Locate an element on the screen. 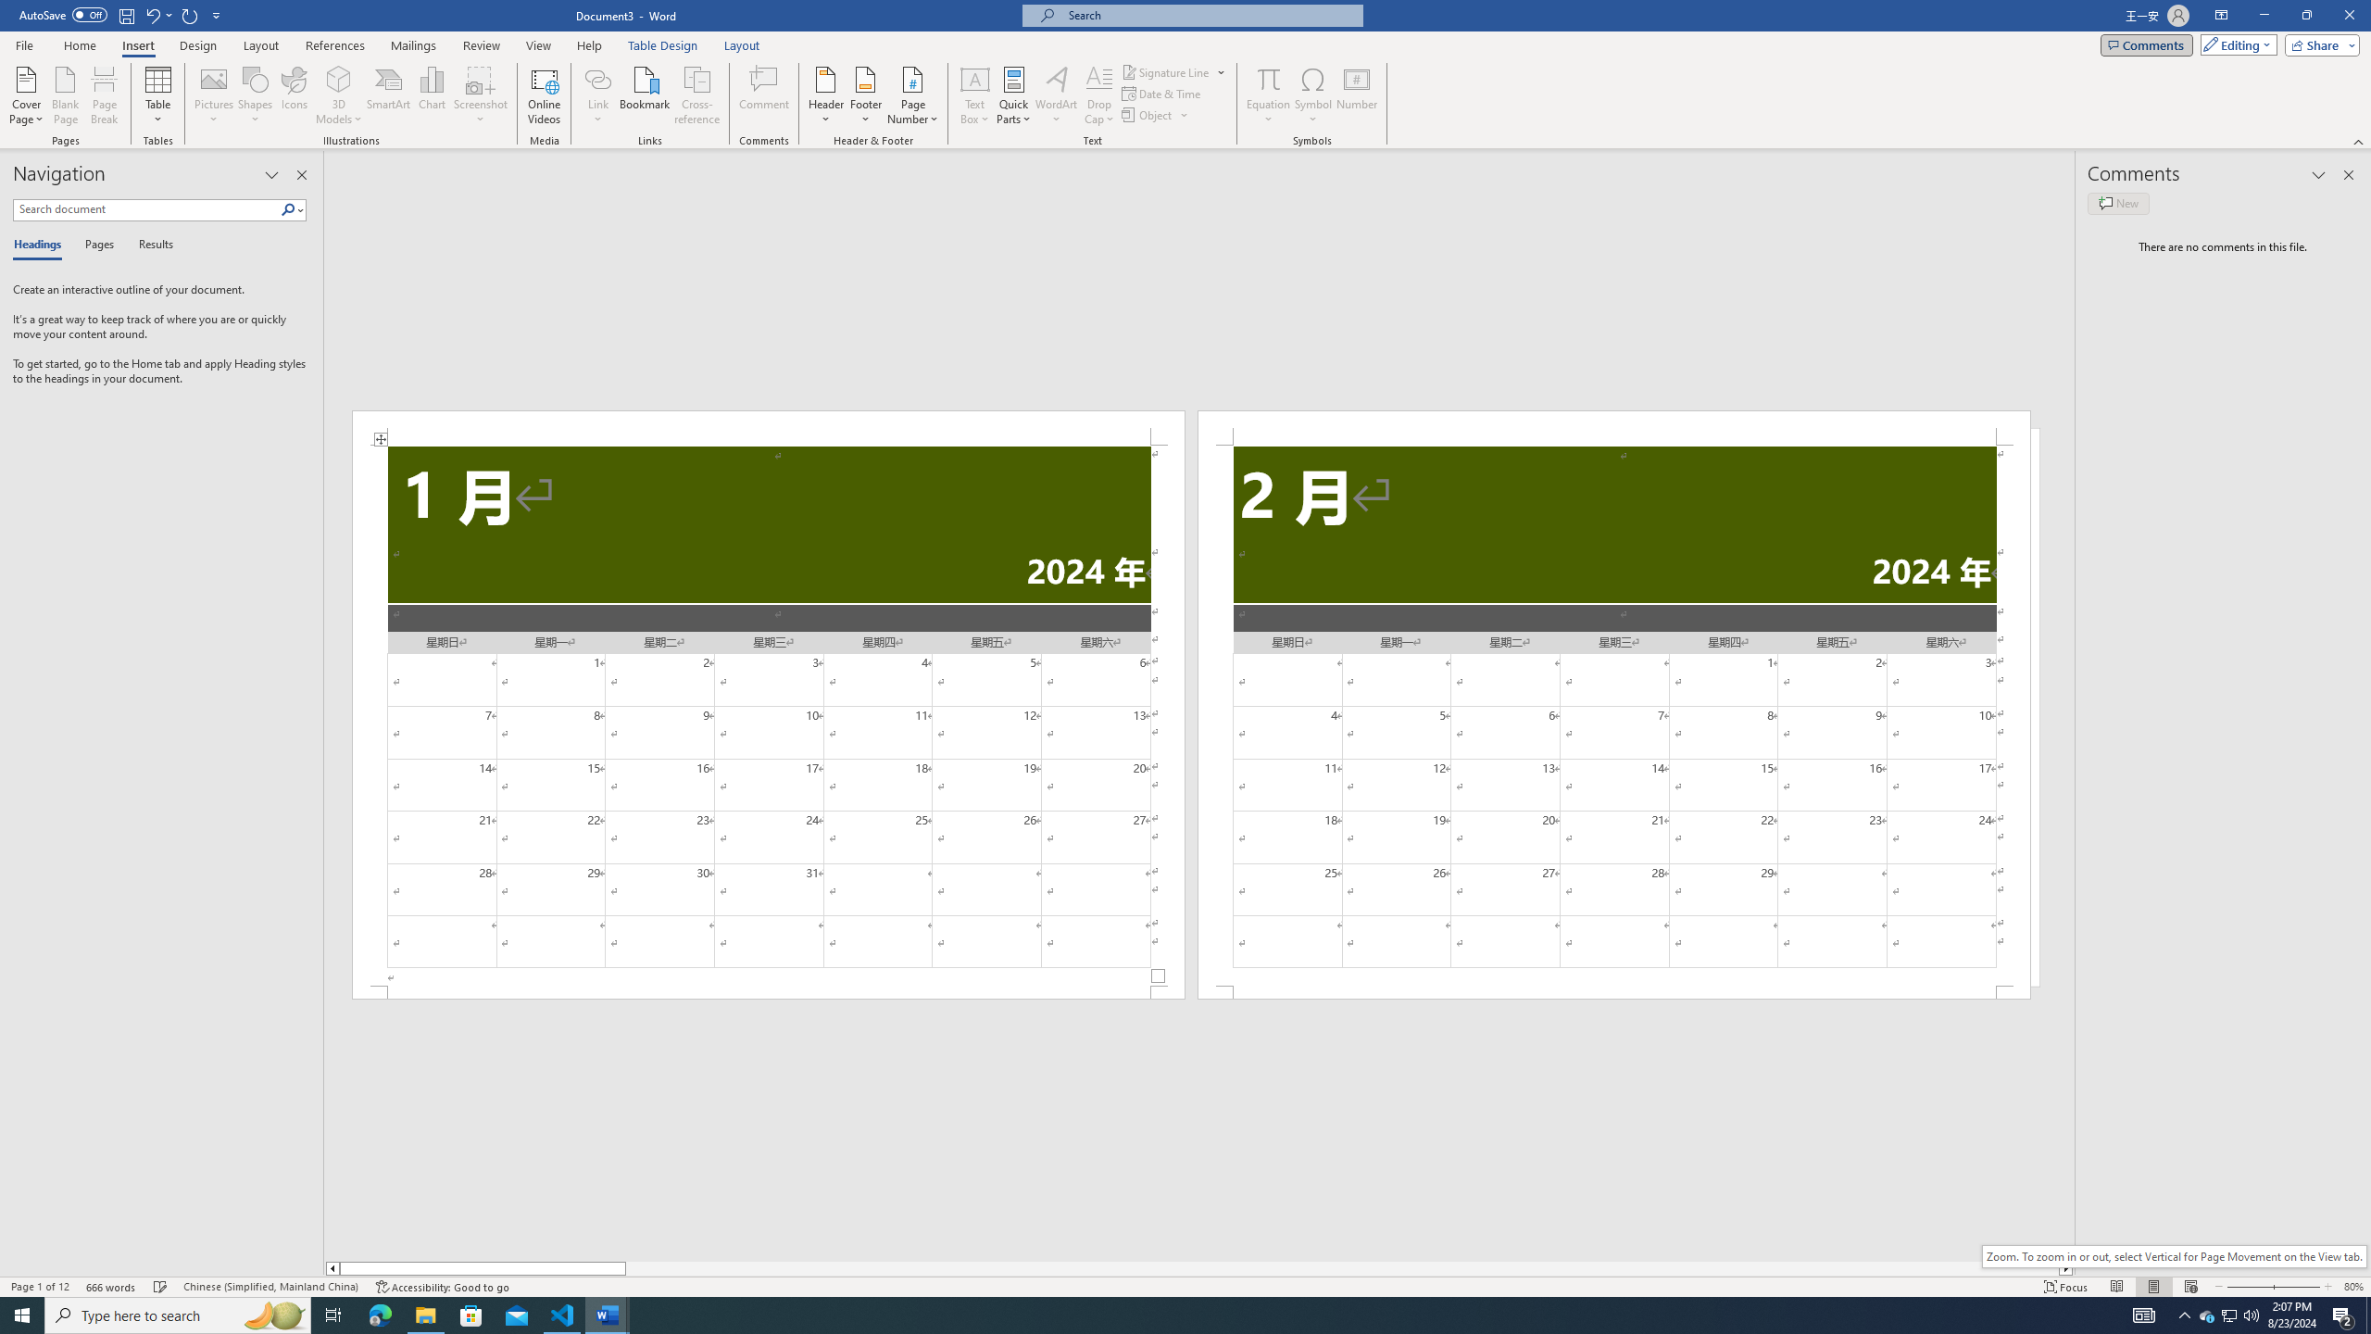 This screenshot has width=2371, height=1334. 3D Models is located at coordinates (339, 79).